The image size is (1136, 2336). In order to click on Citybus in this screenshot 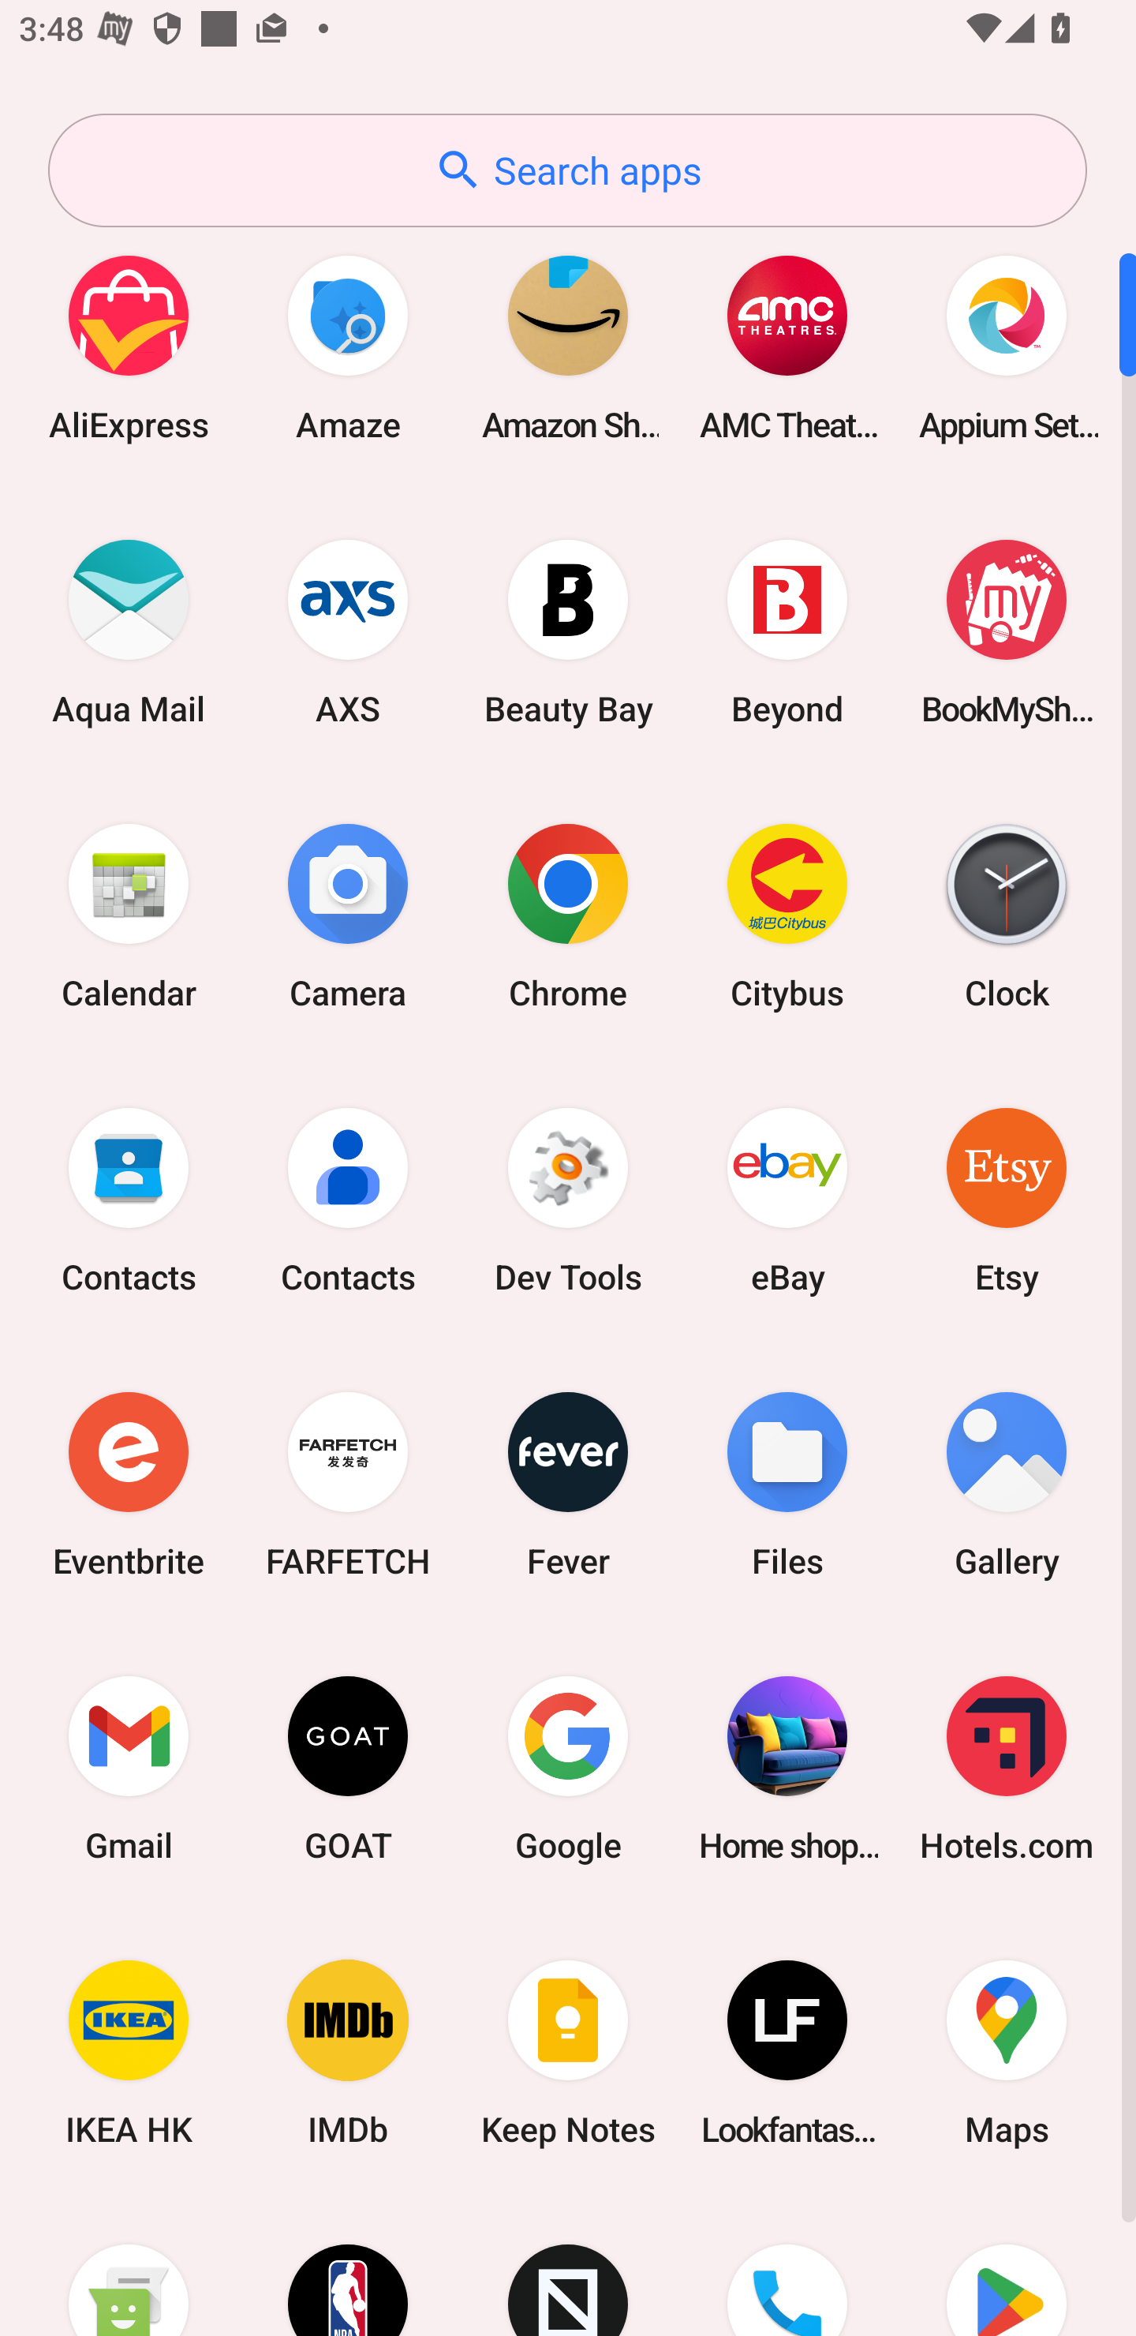, I will do `click(787, 915)`.